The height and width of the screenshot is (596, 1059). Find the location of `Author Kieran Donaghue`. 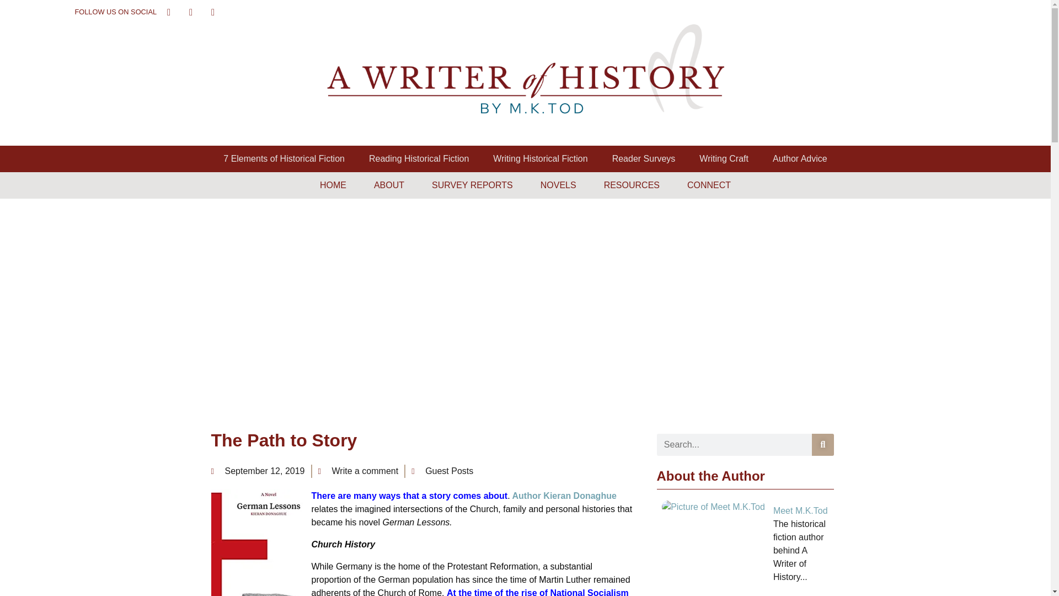

Author Kieran Donaghue is located at coordinates (563, 496).